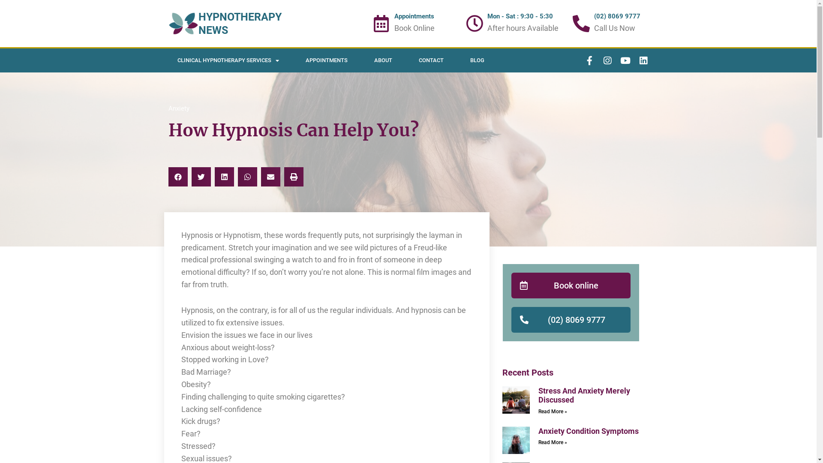 Image resolution: width=823 pixels, height=463 pixels. What do you see at coordinates (617, 16) in the screenshot?
I see `(02) 8069 9777` at bounding box center [617, 16].